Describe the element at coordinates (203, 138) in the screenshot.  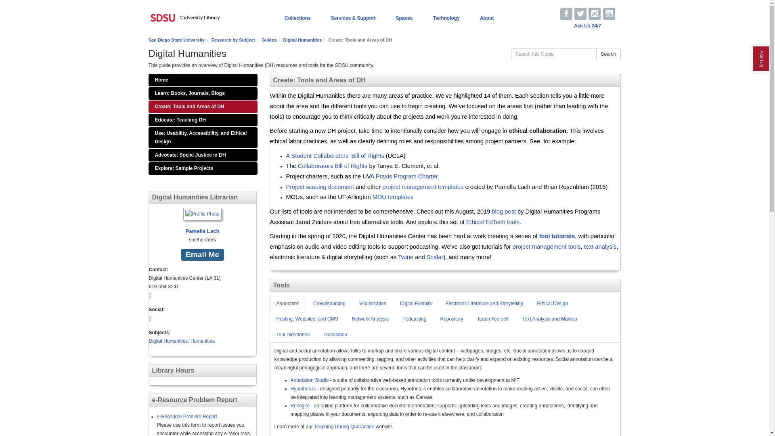
I see `Use: Usability, Accessibility, and Ethical Design` at that location.